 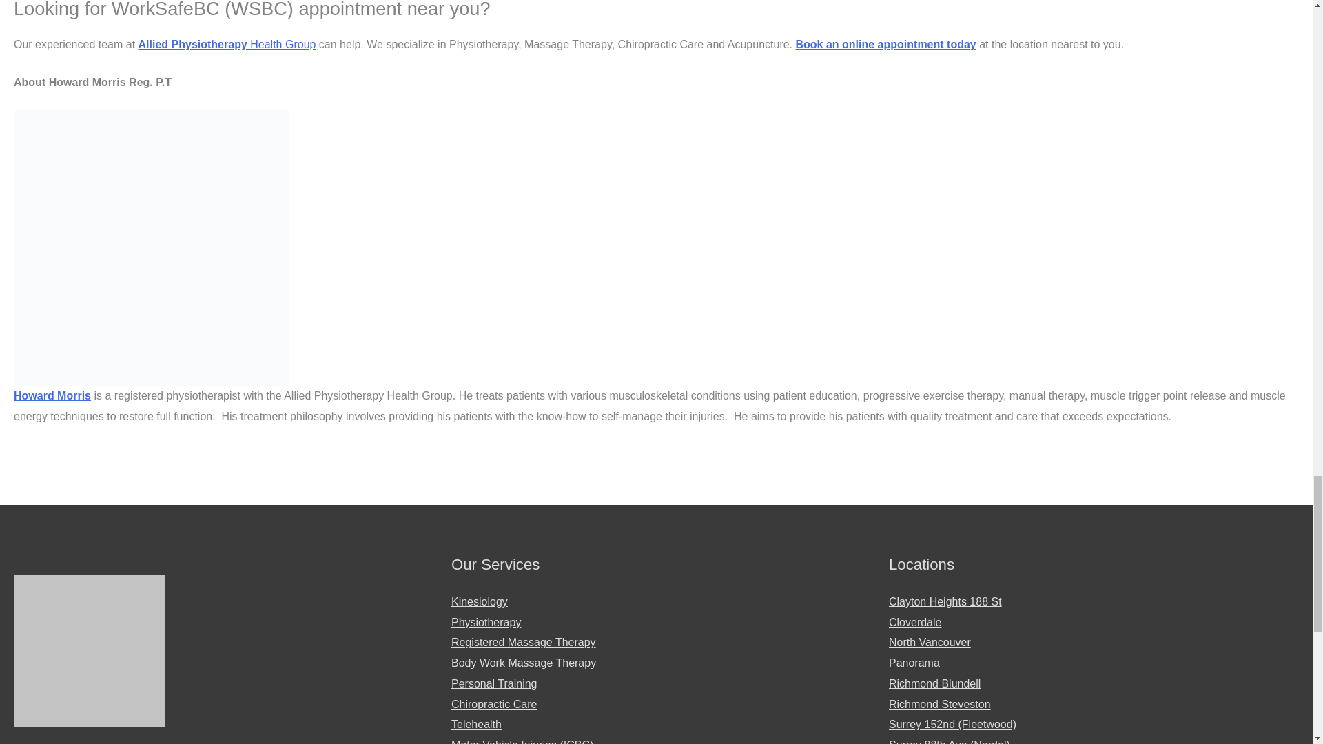 I want to click on Physiotherapy, so click(x=486, y=622).